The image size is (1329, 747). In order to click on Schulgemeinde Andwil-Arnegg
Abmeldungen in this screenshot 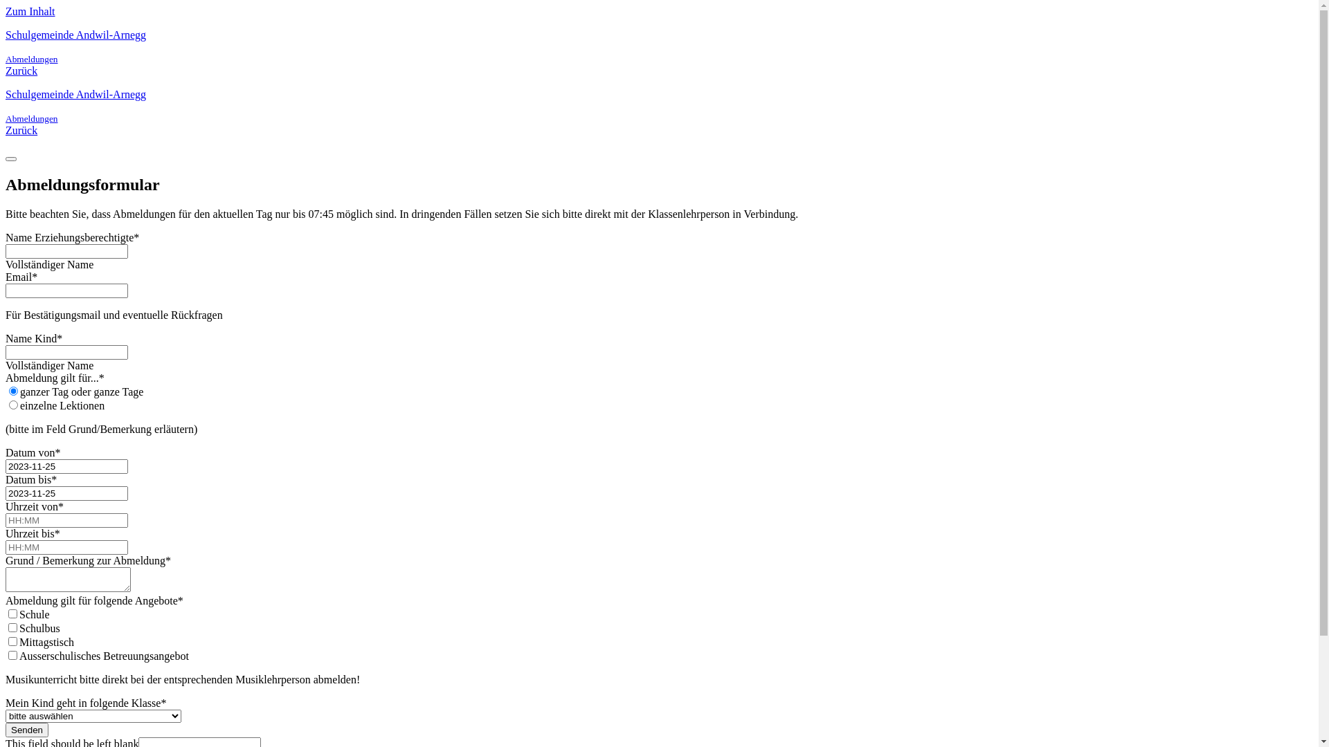, I will do `click(659, 47)`.